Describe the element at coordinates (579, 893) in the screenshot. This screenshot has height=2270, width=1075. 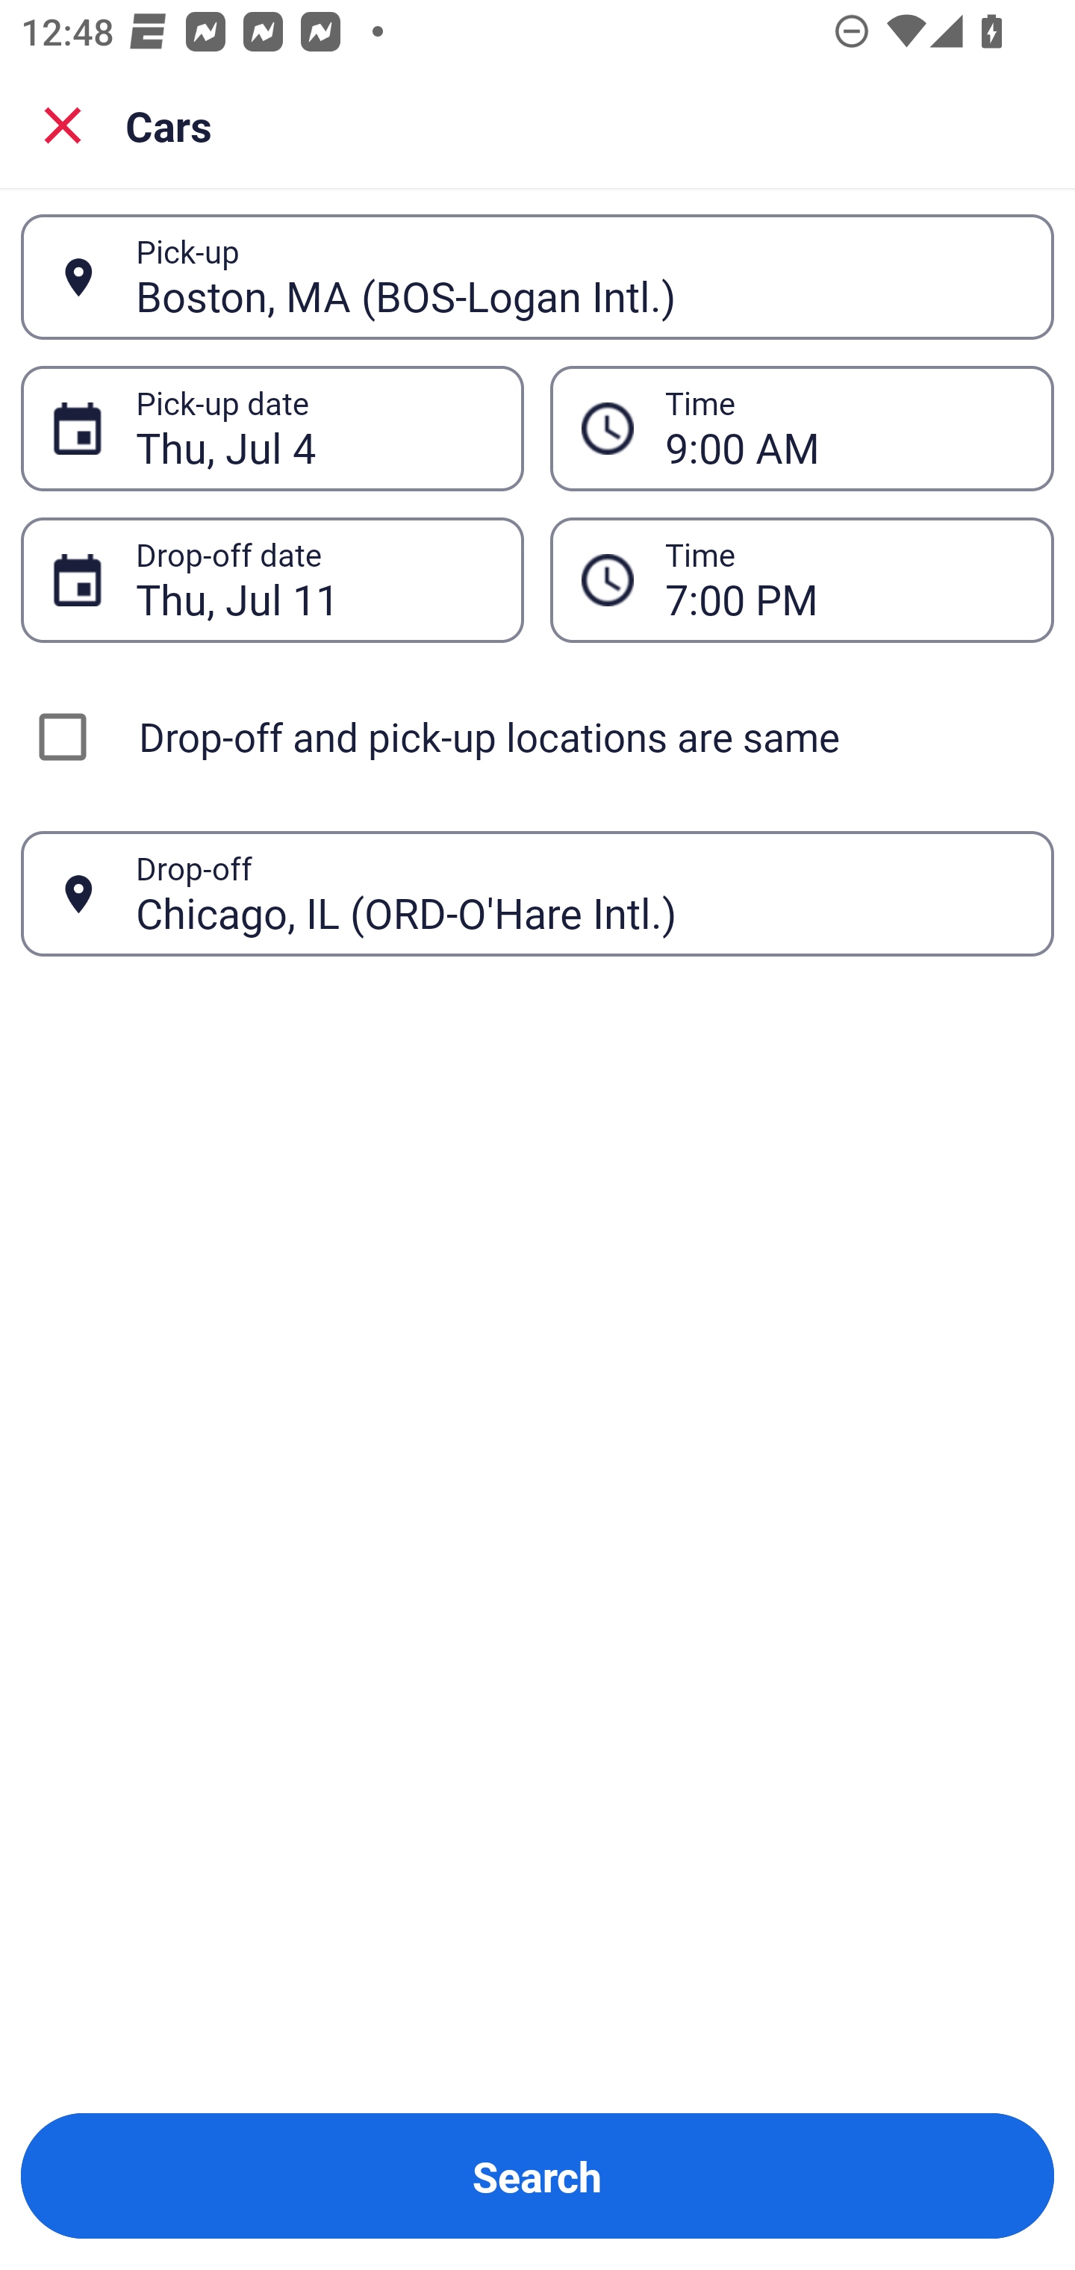
I see `Chicago, IL (ORD-O'Hare Intl.)` at that location.